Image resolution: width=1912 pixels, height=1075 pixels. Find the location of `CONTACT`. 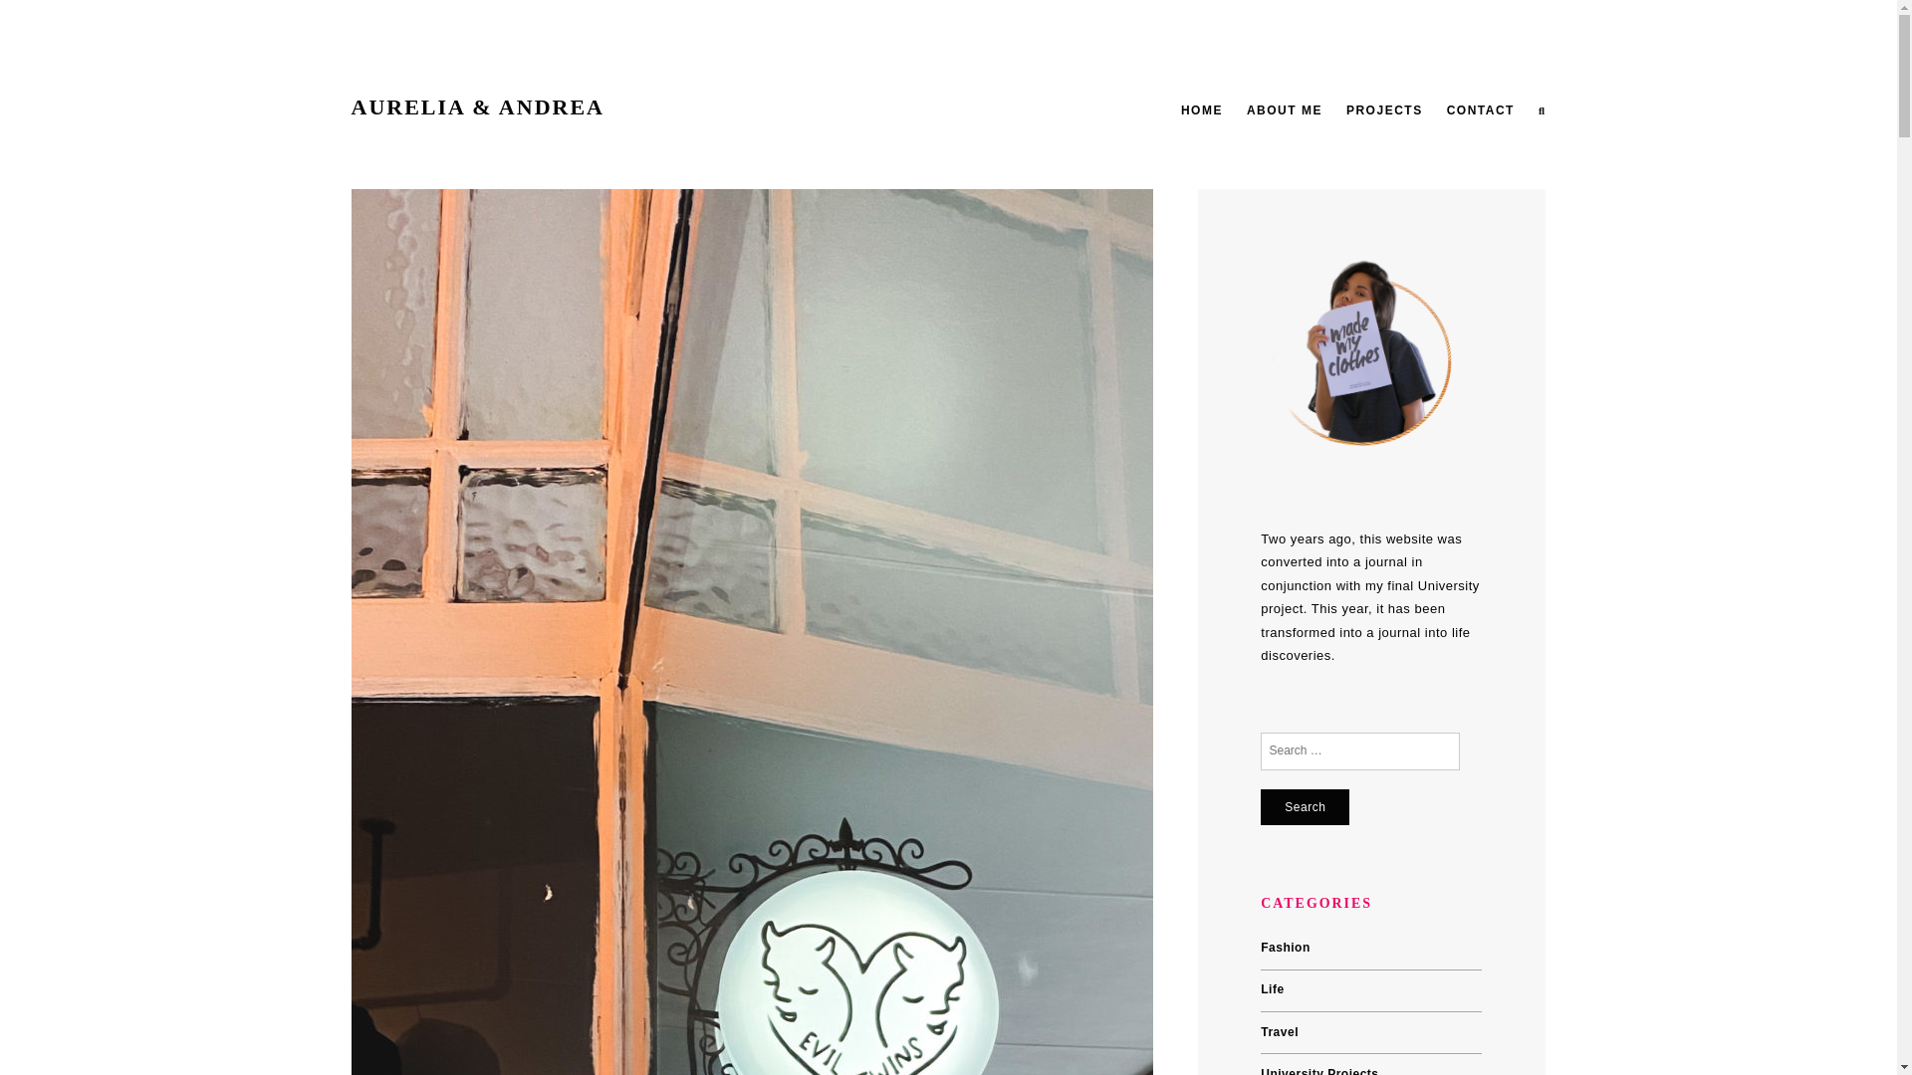

CONTACT is located at coordinates (1480, 109).